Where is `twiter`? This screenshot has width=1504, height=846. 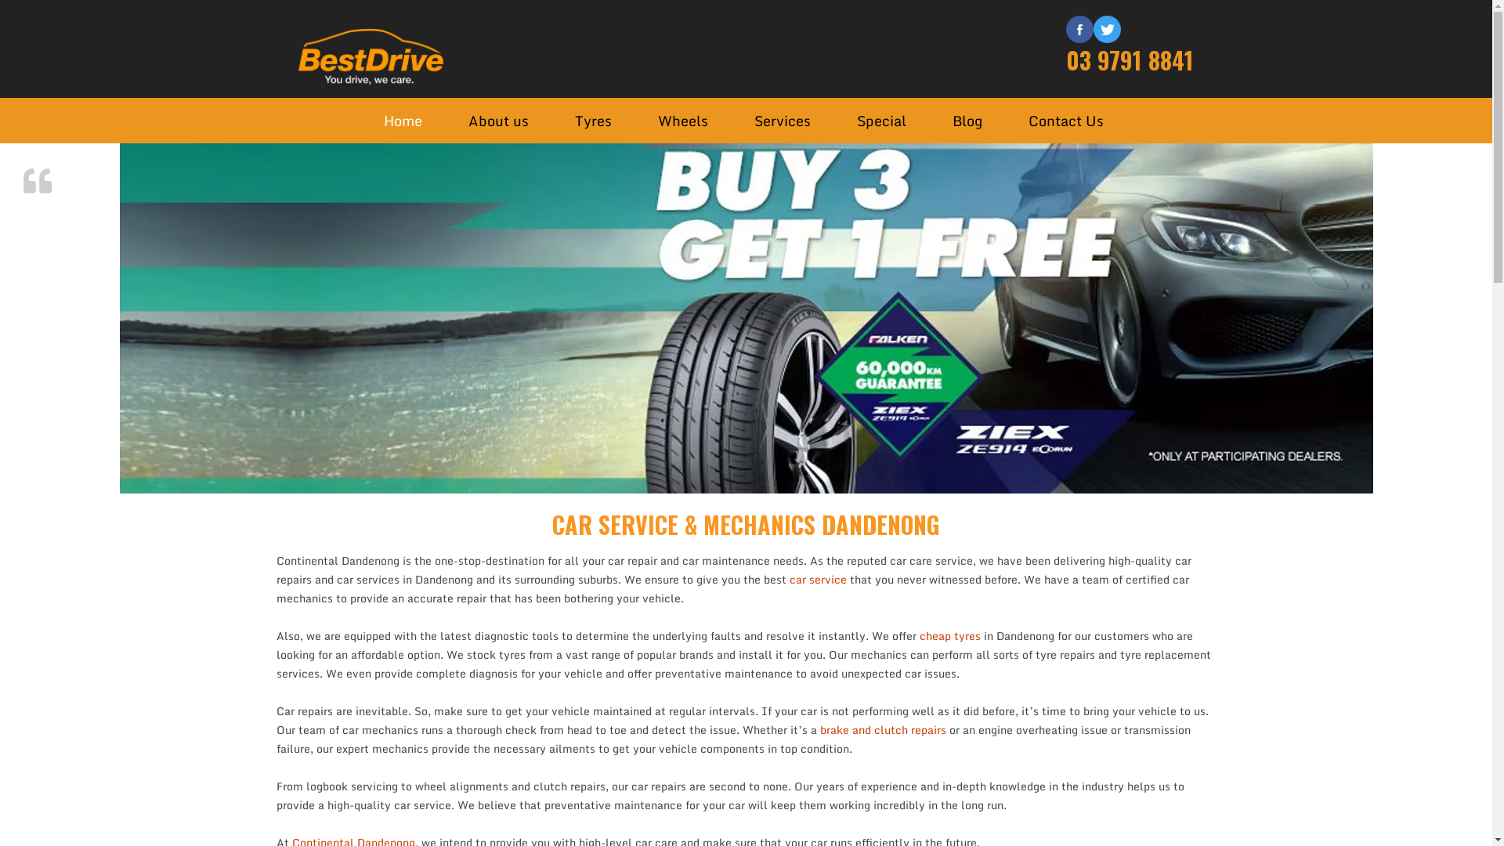
twiter is located at coordinates (1108, 28).